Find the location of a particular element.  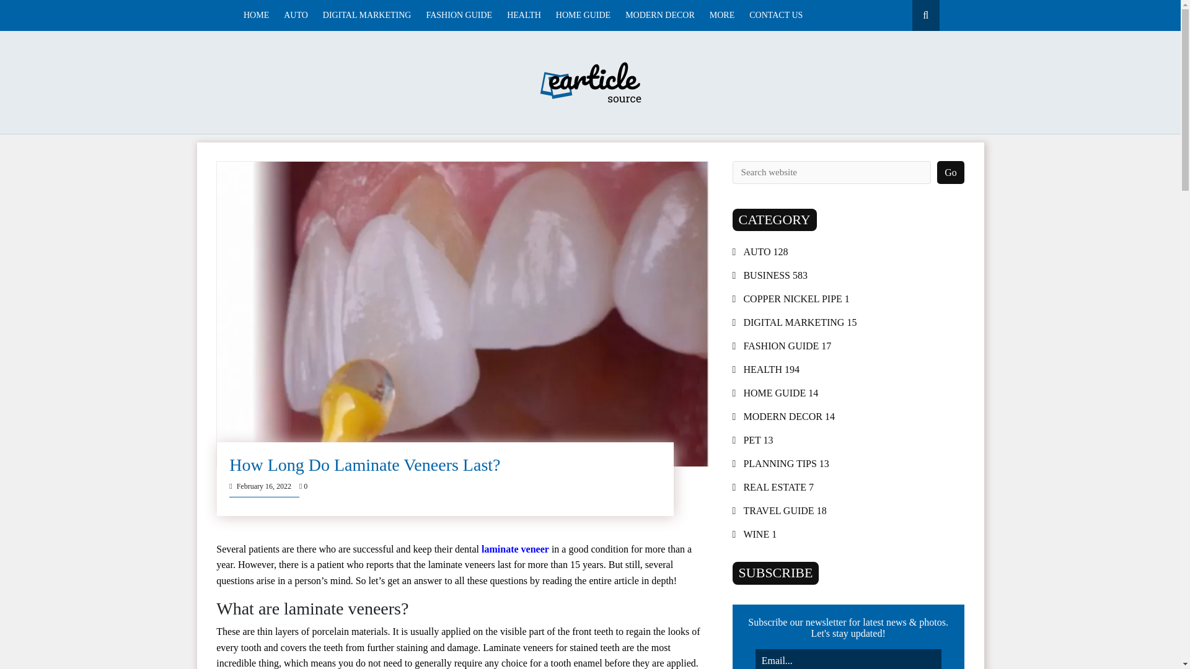

FASHION GUIDE is located at coordinates (459, 15).